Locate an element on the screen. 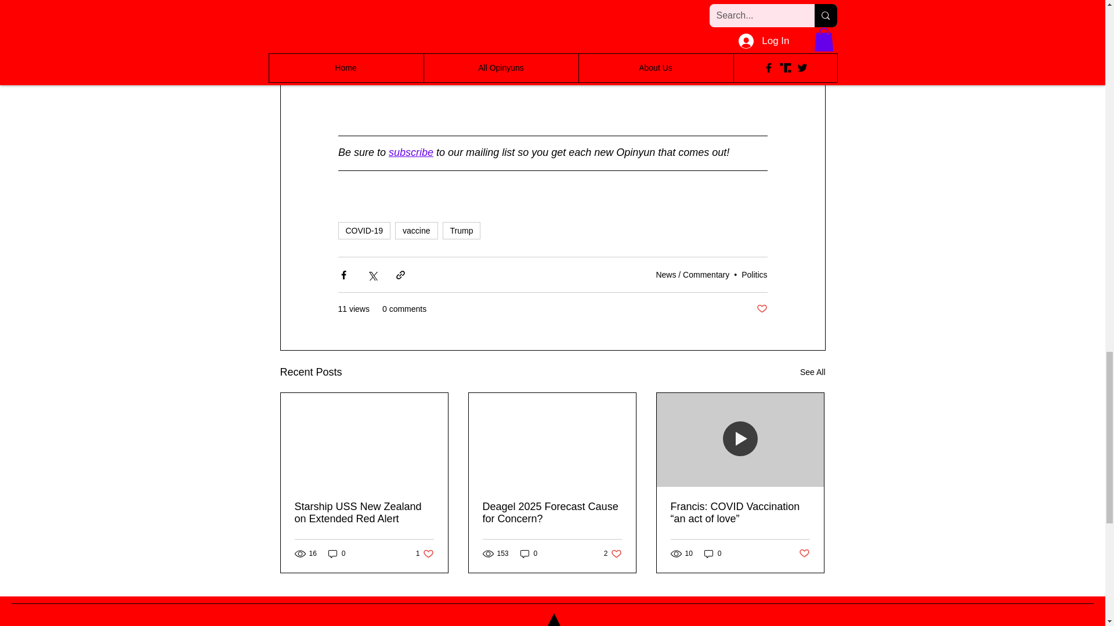 This screenshot has height=626, width=1114. Politics is located at coordinates (754, 274).